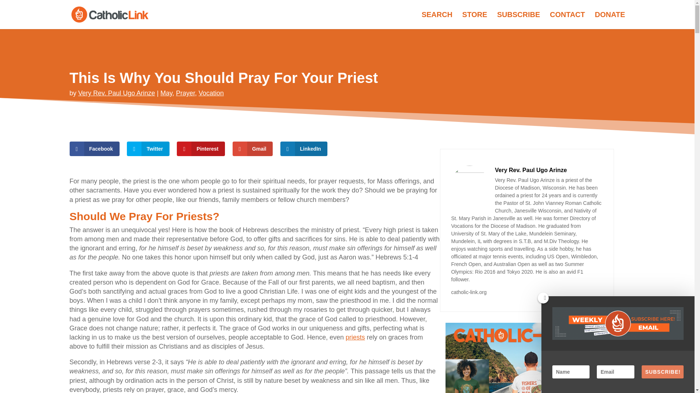 The height and width of the screenshot is (393, 700). What do you see at coordinates (94, 148) in the screenshot?
I see `Facebook` at bounding box center [94, 148].